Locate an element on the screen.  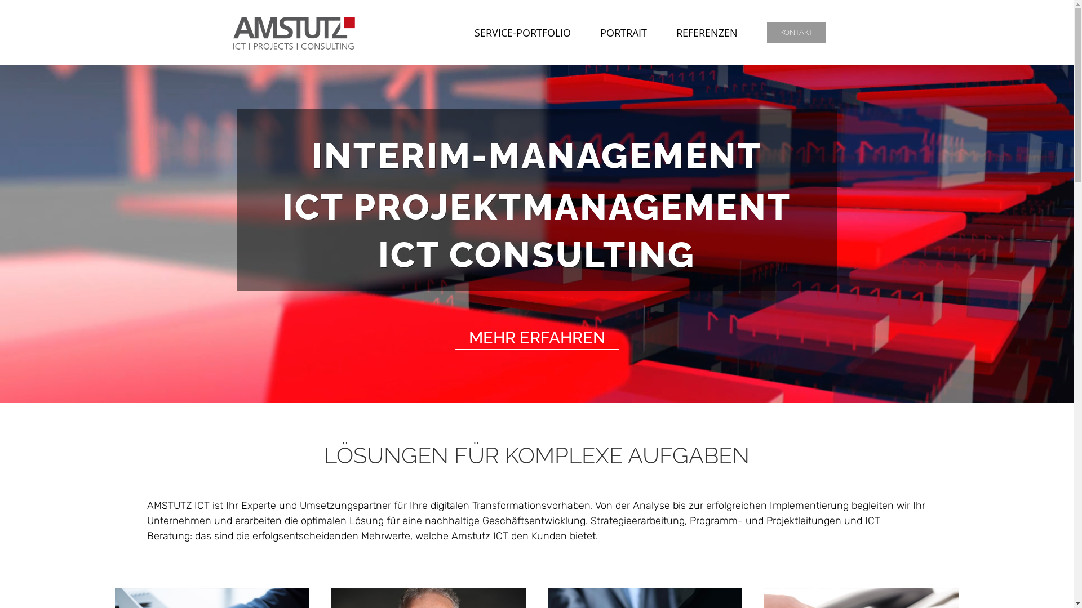
MEHR ERFAHREN is located at coordinates (536, 338).